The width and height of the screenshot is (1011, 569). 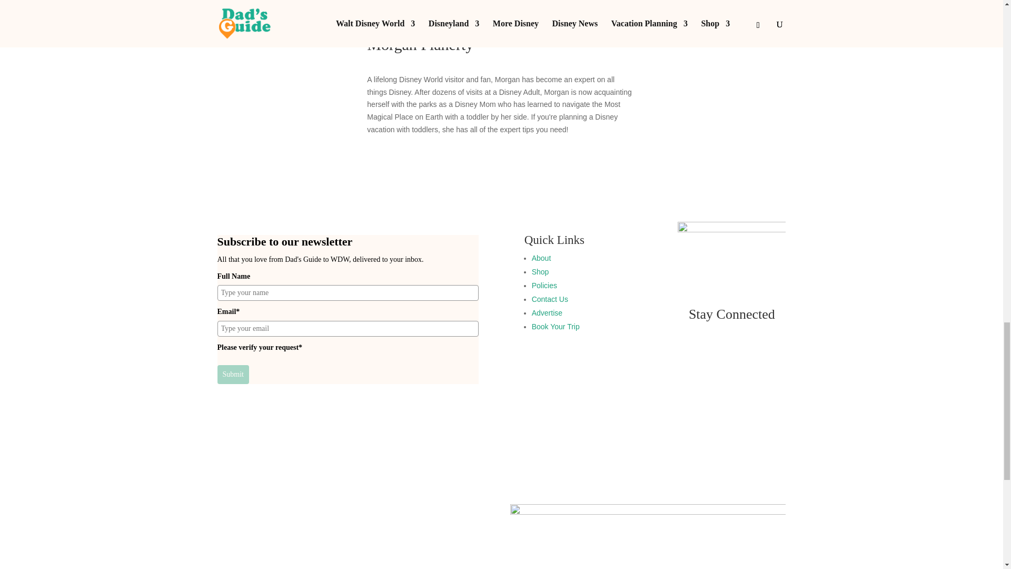 I want to click on Follow on Instagram, so click(x=742, y=358).